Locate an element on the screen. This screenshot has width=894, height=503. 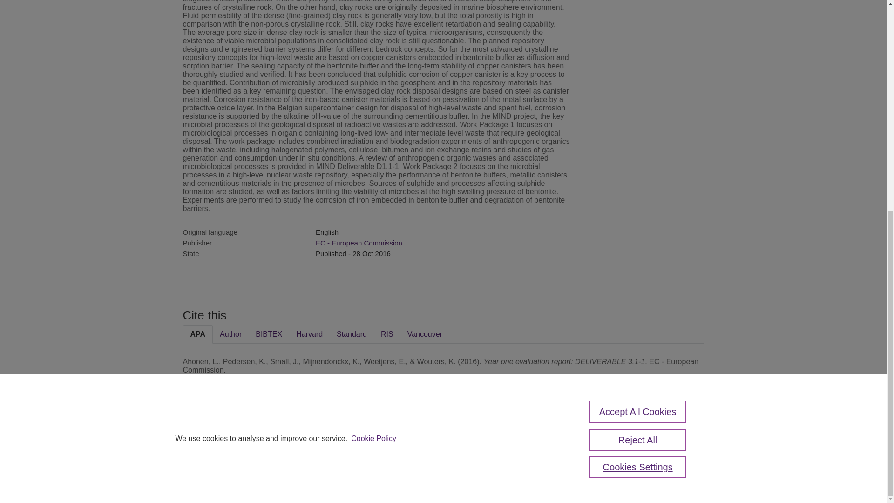
Accept All Cookies is located at coordinates (638, 52).